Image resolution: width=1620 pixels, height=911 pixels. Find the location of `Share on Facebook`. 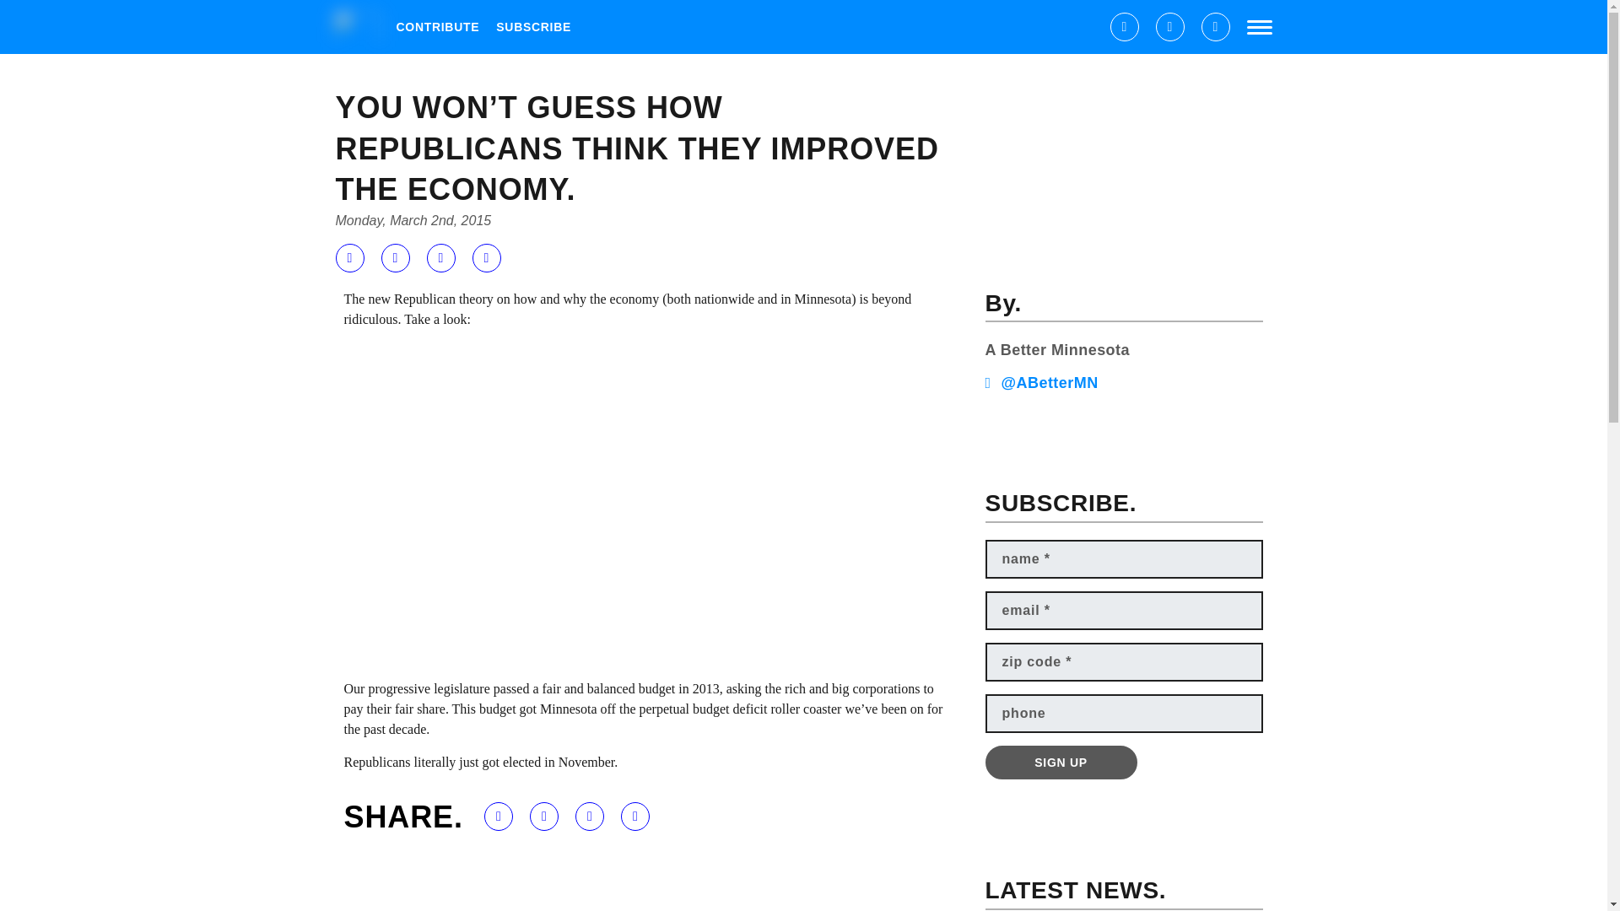

Share on Facebook is located at coordinates (349, 258).